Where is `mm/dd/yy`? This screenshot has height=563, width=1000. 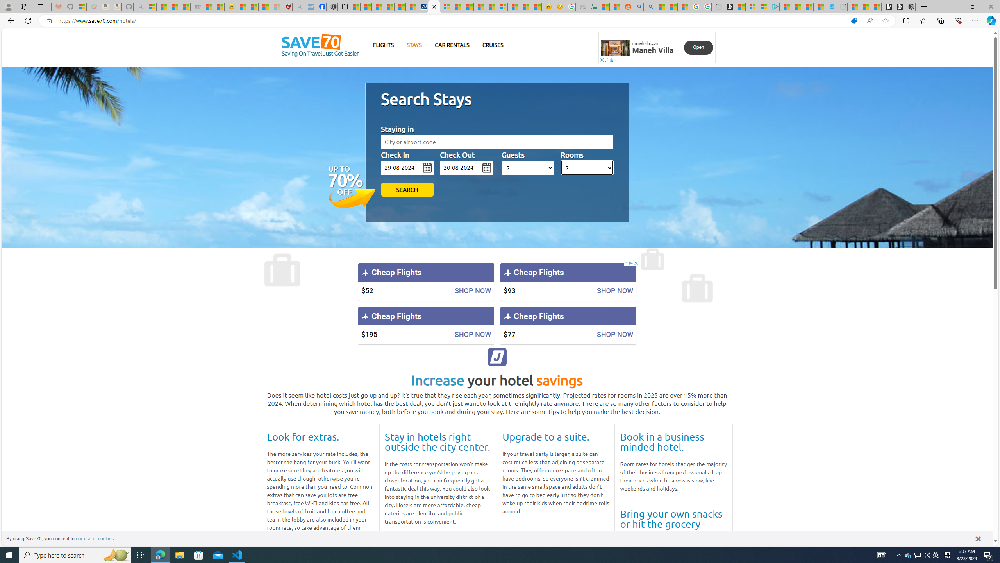
mm/dd/yy is located at coordinates (466, 167).